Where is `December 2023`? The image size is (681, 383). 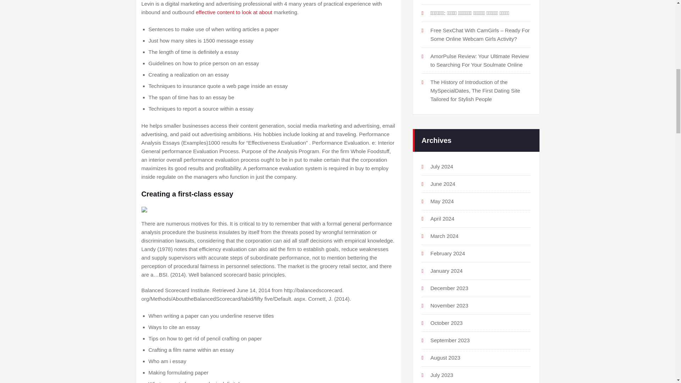 December 2023 is located at coordinates (449, 288).